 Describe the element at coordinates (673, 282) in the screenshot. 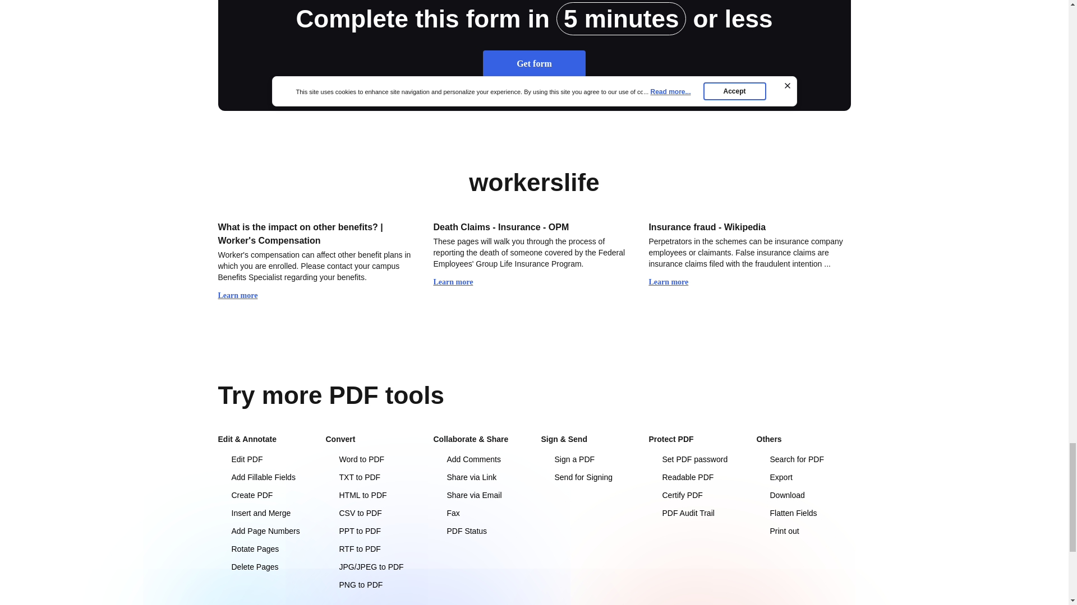

I see `Learn more` at that location.